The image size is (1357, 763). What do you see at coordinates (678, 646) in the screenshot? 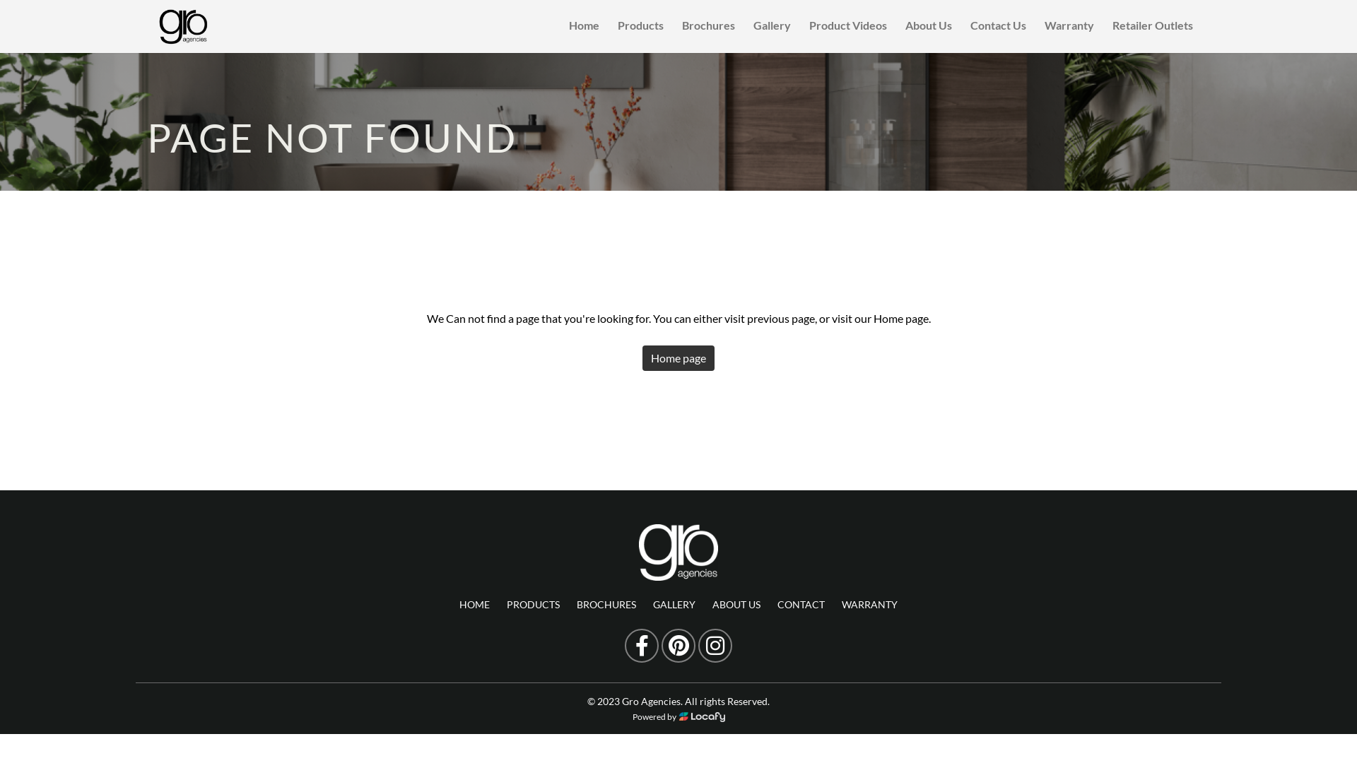
I see `Our Pinterest page` at bounding box center [678, 646].